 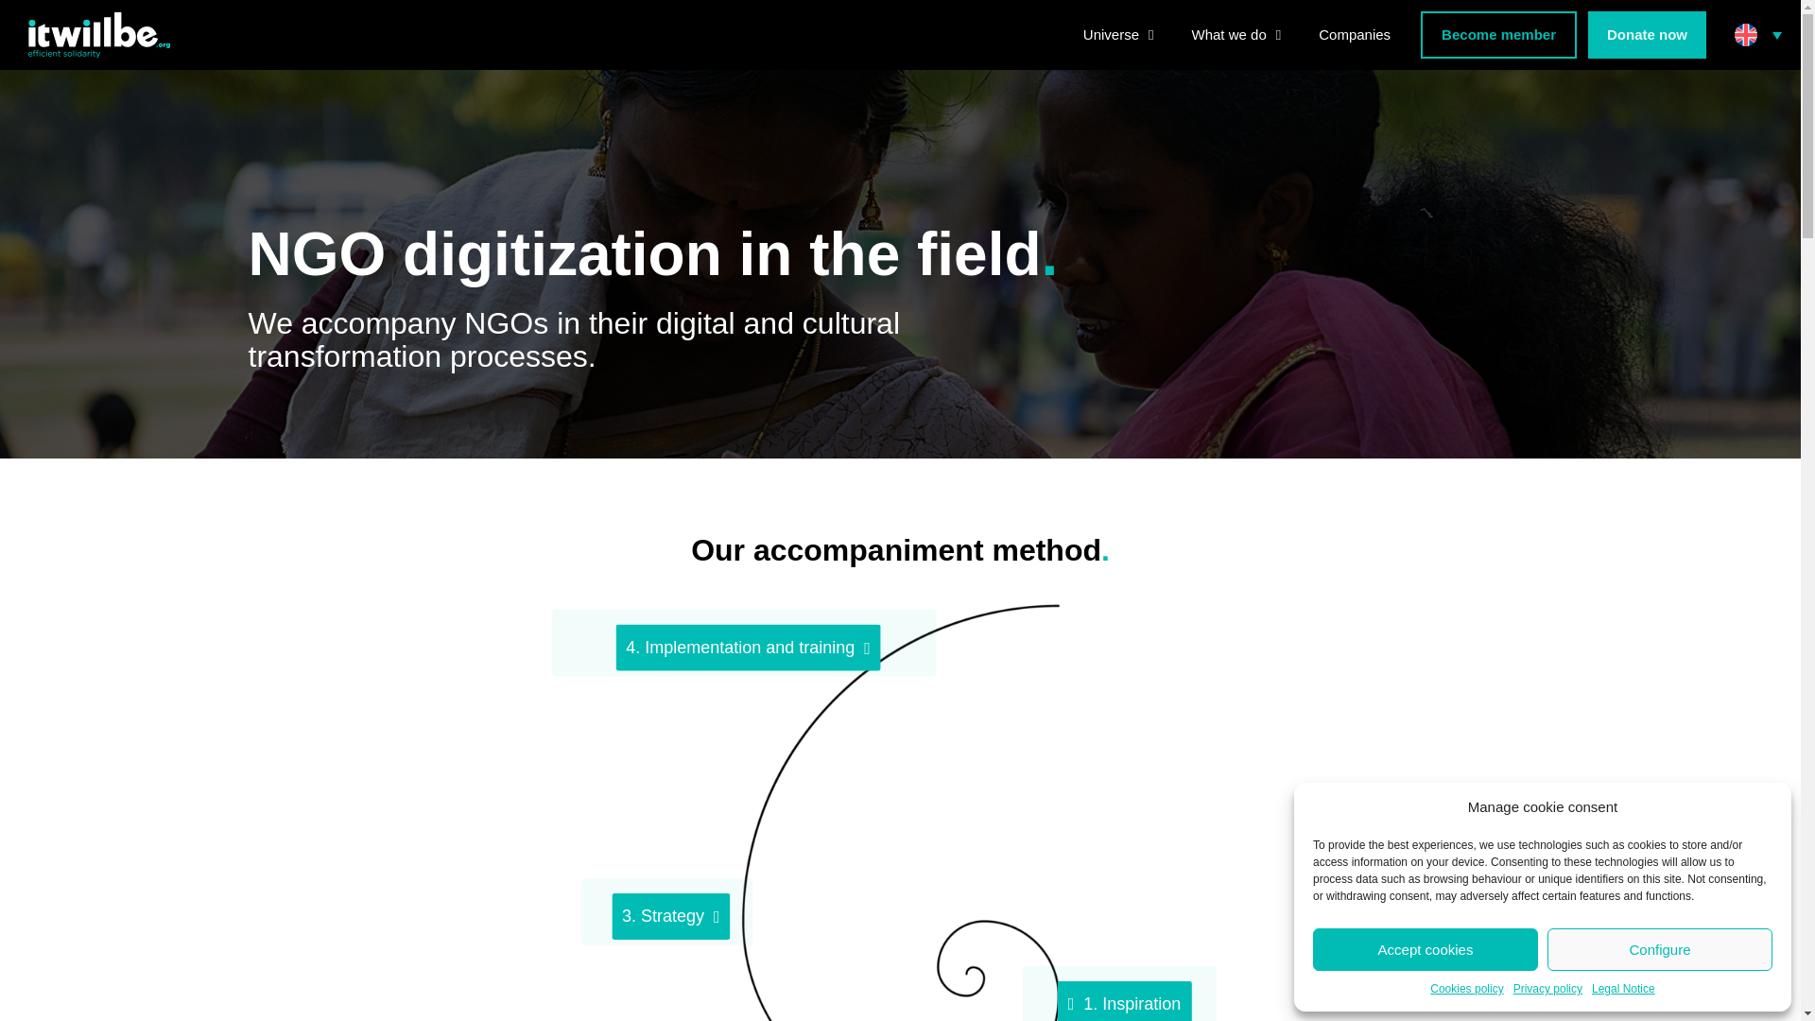 What do you see at coordinates (1465, 989) in the screenshot?
I see `Cookies policy` at bounding box center [1465, 989].